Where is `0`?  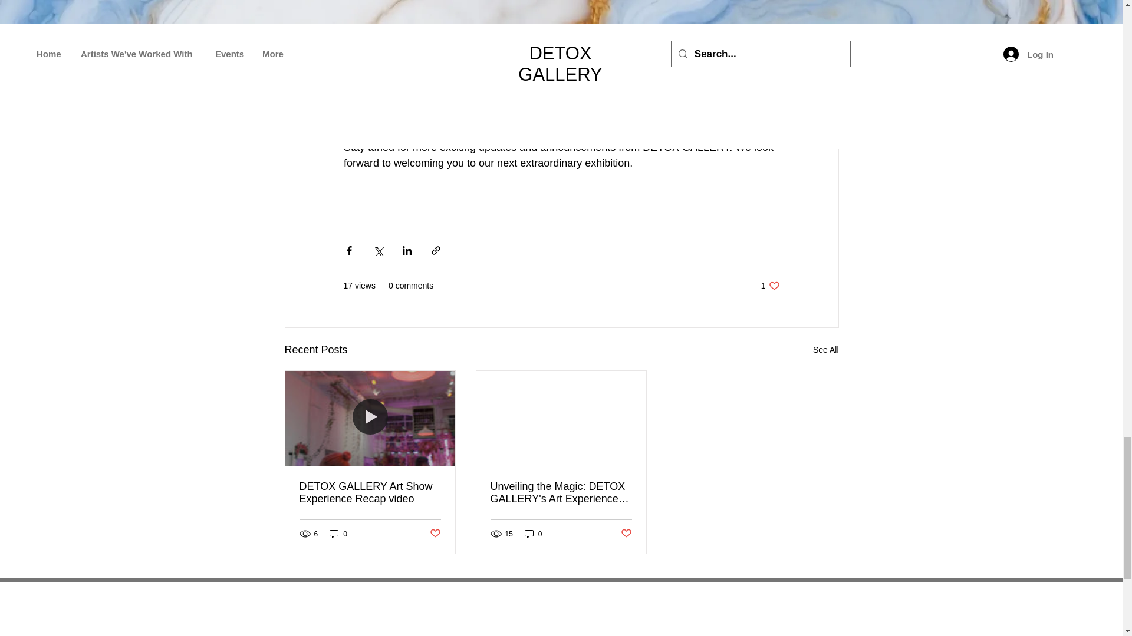 0 is located at coordinates (533, 534).